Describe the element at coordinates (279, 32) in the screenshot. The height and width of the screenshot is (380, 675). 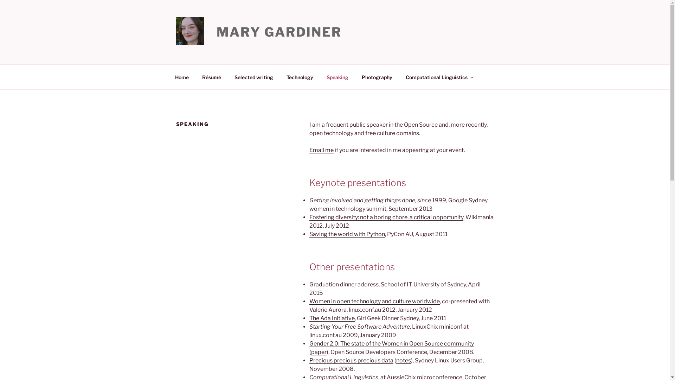
I see `MARY GARDINER` at that location.